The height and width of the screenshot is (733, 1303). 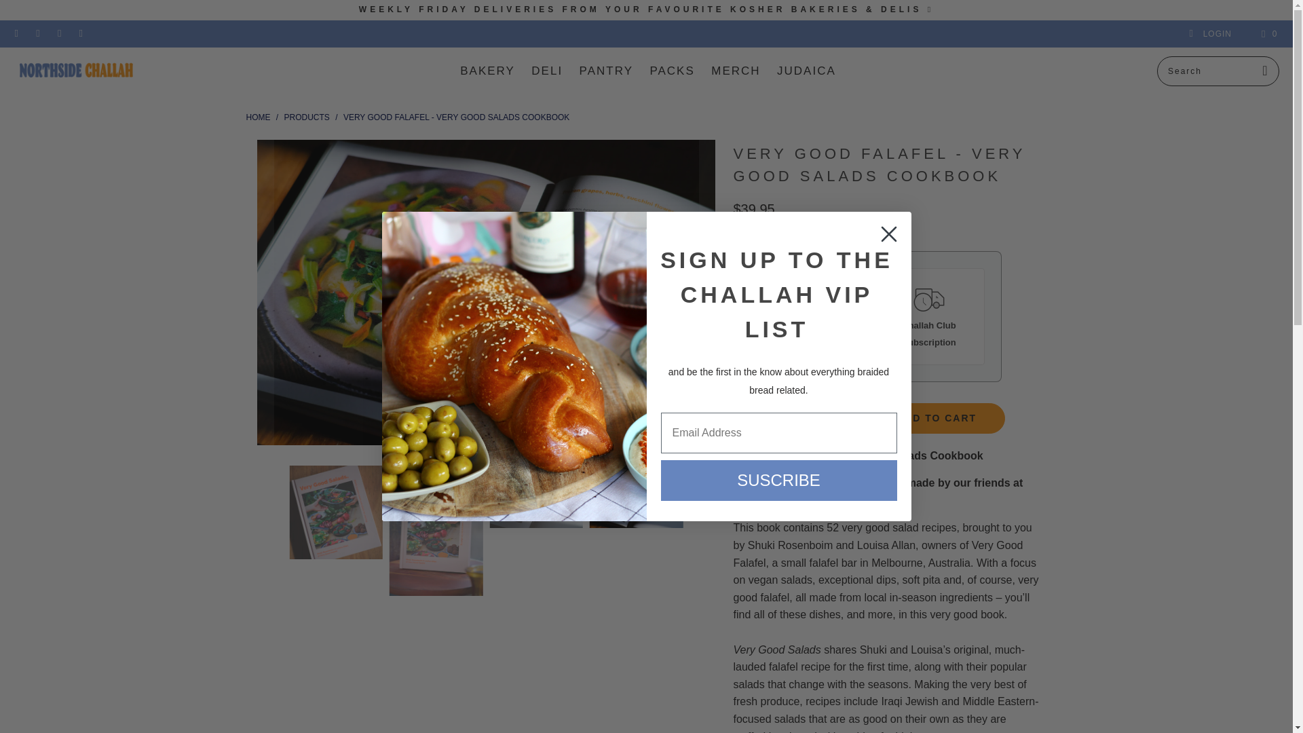 What do you see at coordinates (1209, 34) in the screenshot?
I see `LOGIN` at bounding box center [1209, 34].